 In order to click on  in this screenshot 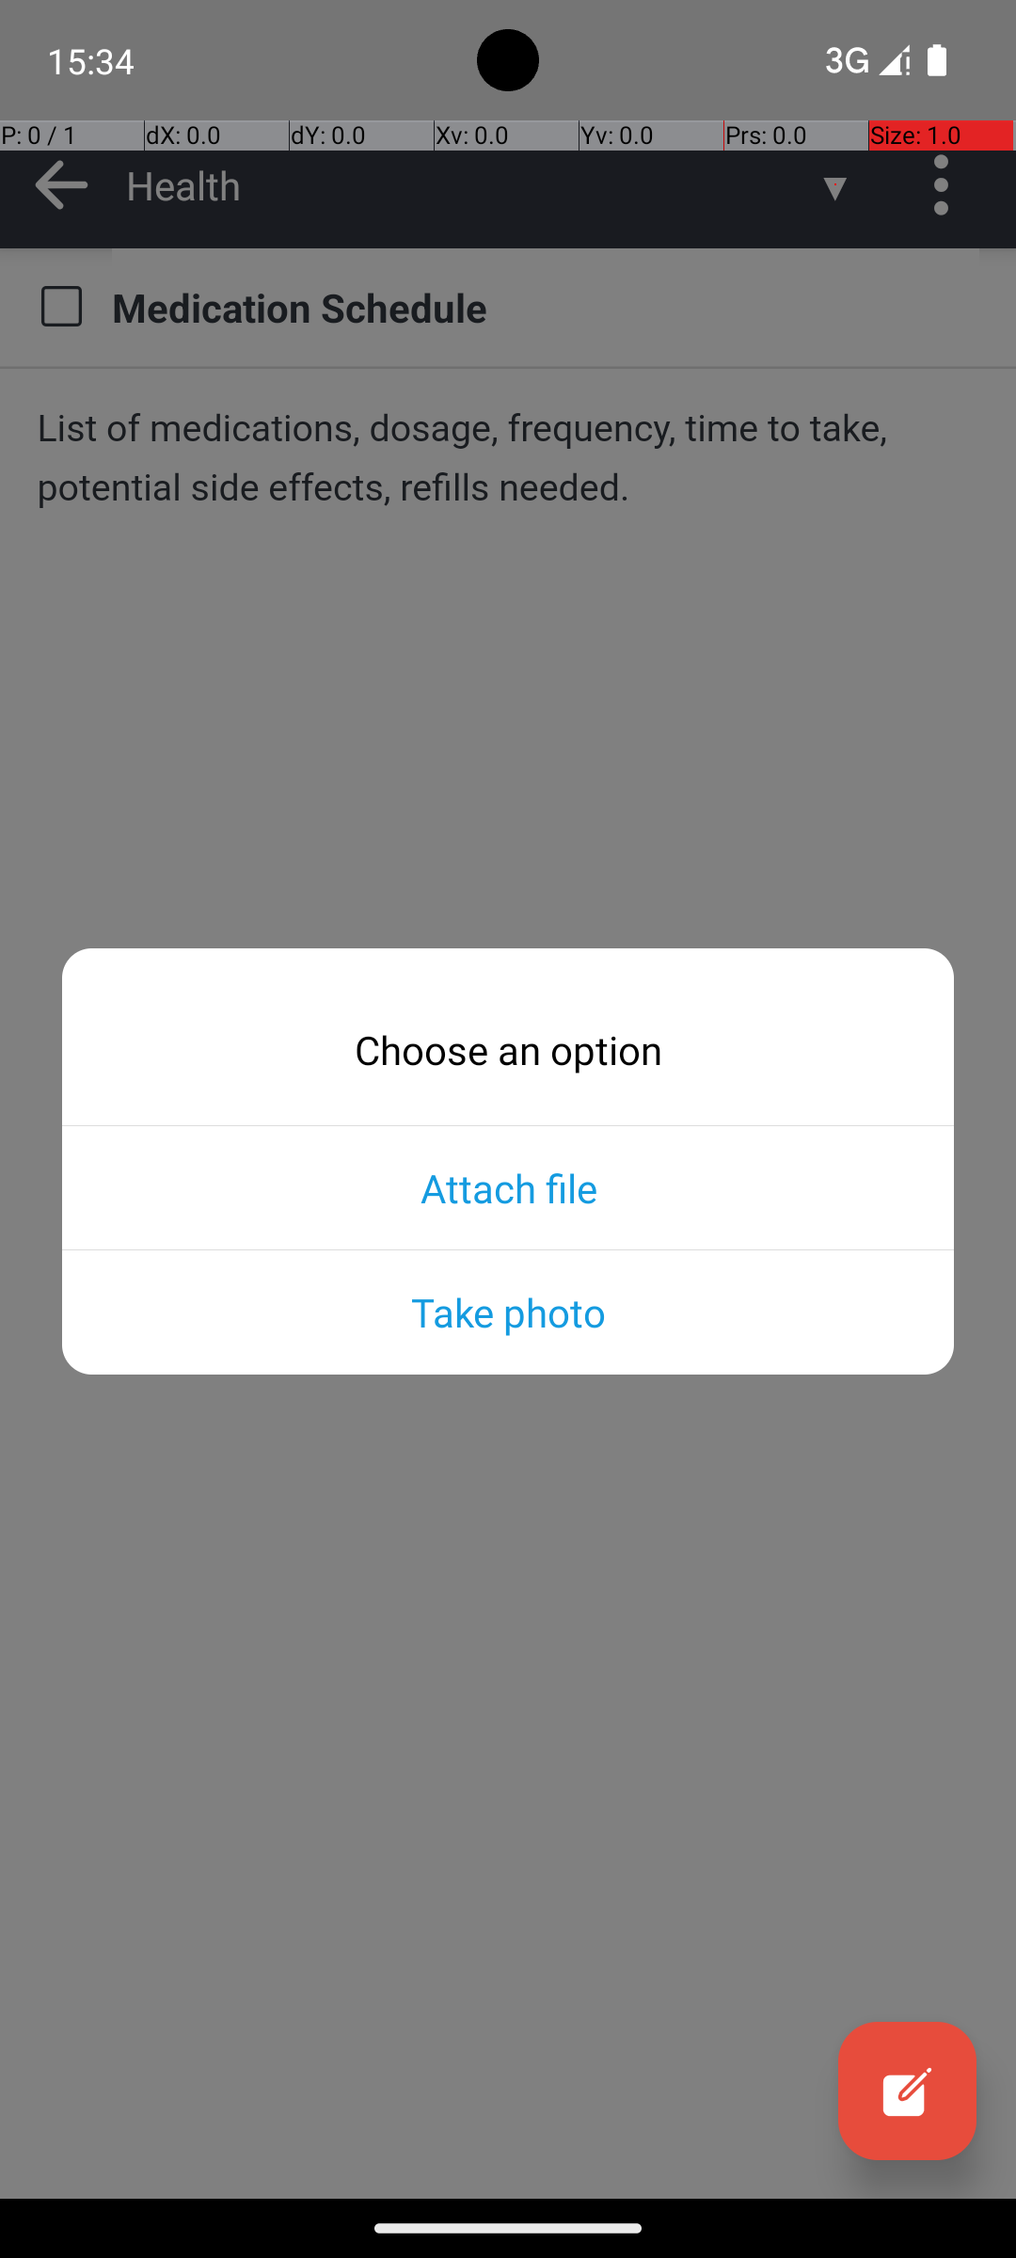, I will do `click(948, 184)`.